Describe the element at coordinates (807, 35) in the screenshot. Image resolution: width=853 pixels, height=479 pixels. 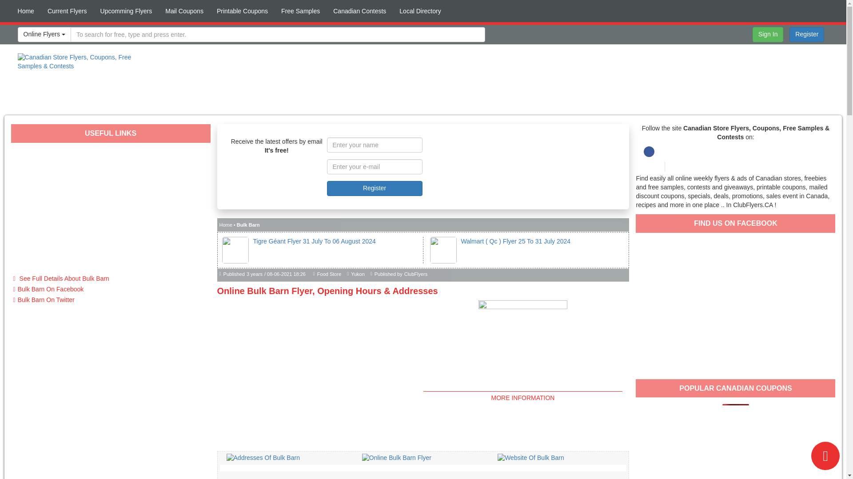
I see `Register` at that location.